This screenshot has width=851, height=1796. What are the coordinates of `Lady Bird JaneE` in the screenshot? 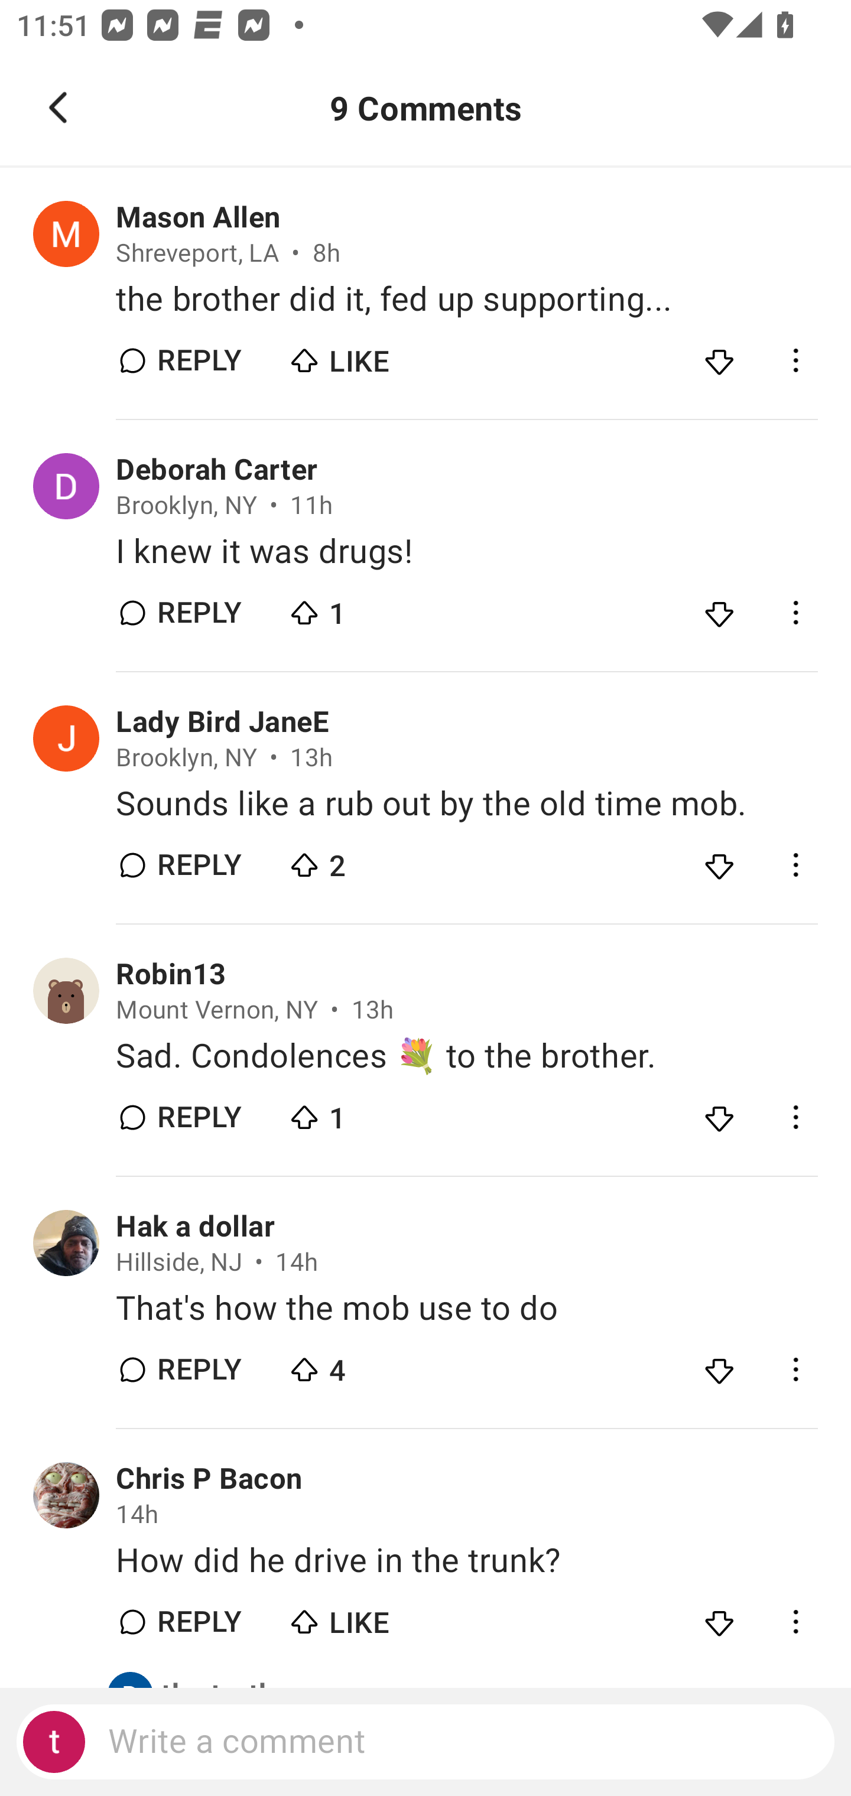 It's located at (222, 723).